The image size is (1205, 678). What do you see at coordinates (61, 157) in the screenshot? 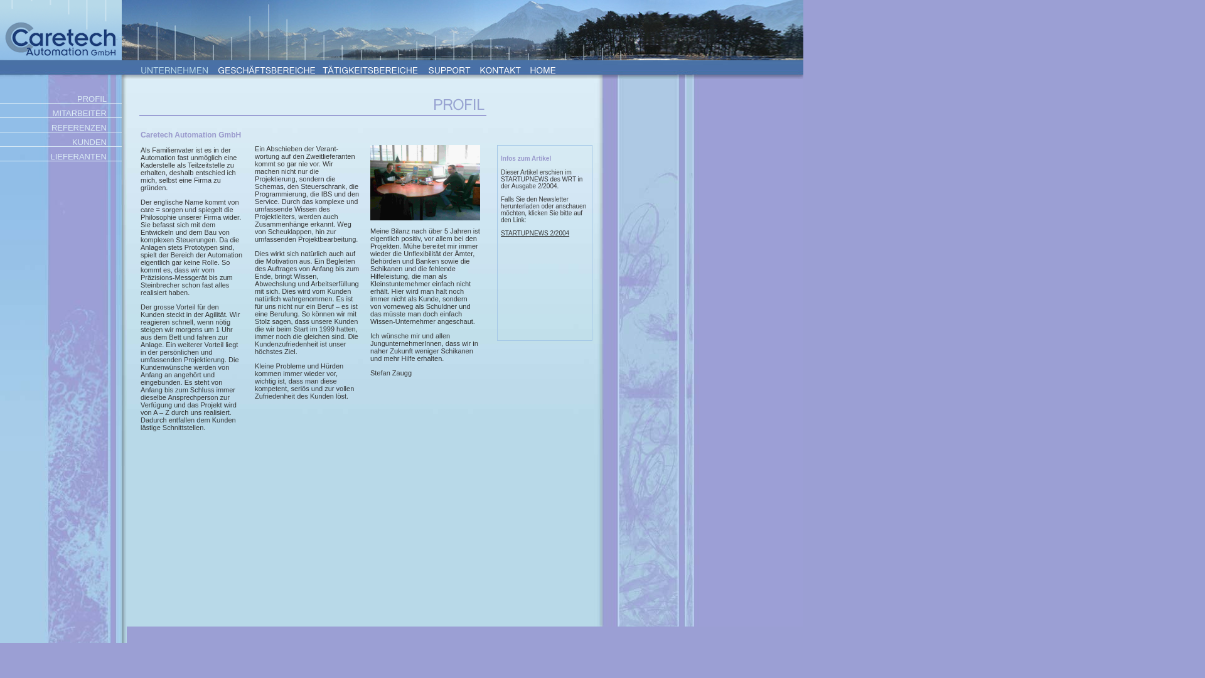
I see `LIEFERANTEN` at bounding box center [61, 157].